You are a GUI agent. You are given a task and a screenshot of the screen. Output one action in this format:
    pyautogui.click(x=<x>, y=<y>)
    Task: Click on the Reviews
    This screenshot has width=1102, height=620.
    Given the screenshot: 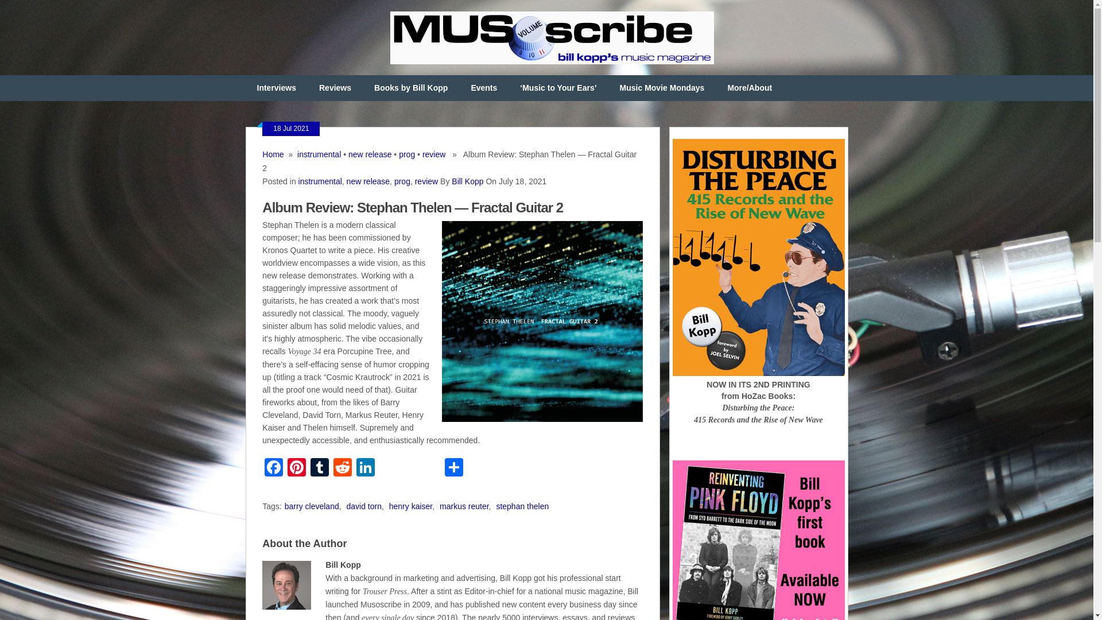 What is the action you would take?
    pyautogui.click(x=335, y=88)
    